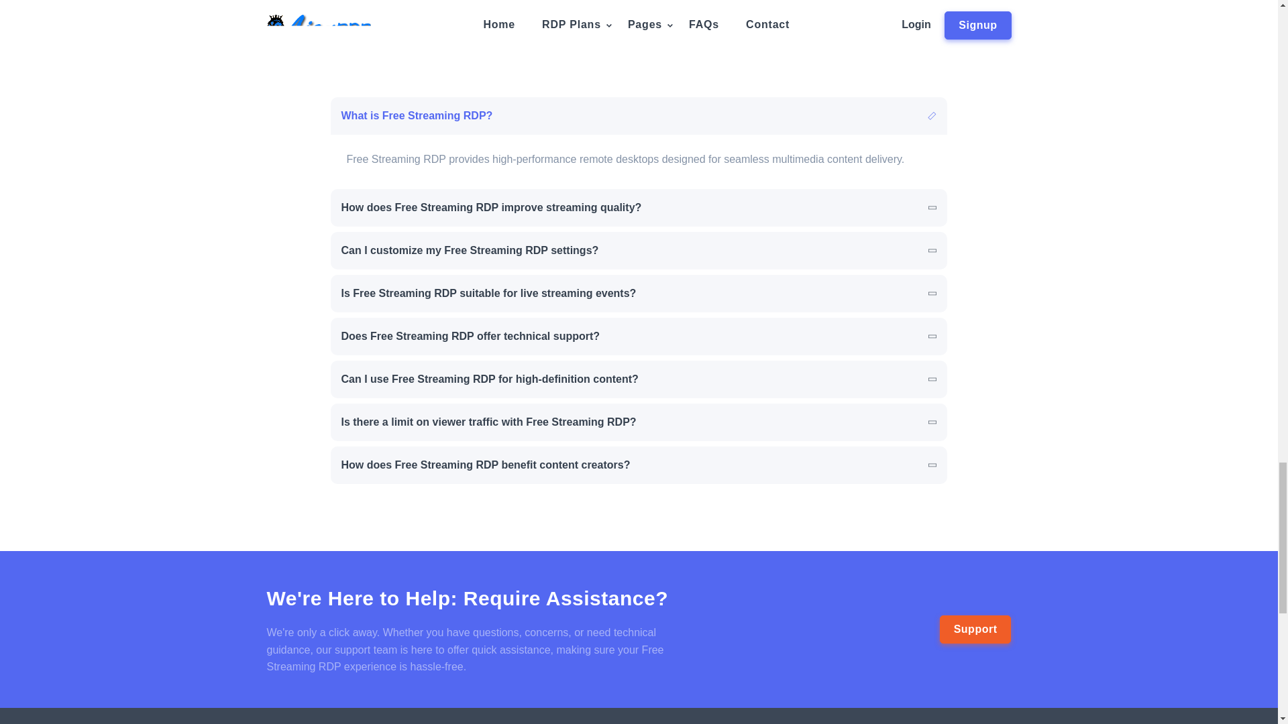 This screenshot has width=1288, height=724. I want to click on Is there a limit on viewer traffic with Free Streaming RDP?, so click(638, 422).